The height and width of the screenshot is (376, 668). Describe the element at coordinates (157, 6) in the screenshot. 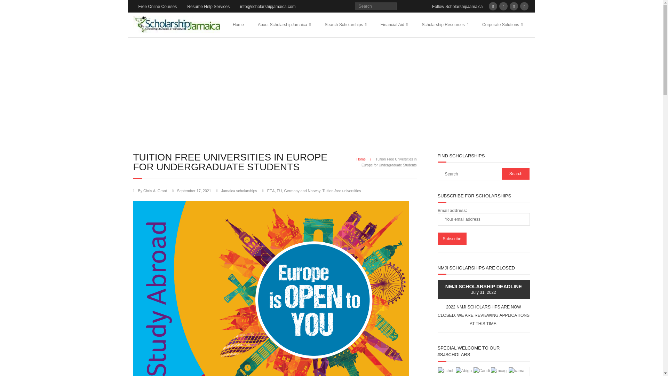

I see `Free Online Courses` at that location.